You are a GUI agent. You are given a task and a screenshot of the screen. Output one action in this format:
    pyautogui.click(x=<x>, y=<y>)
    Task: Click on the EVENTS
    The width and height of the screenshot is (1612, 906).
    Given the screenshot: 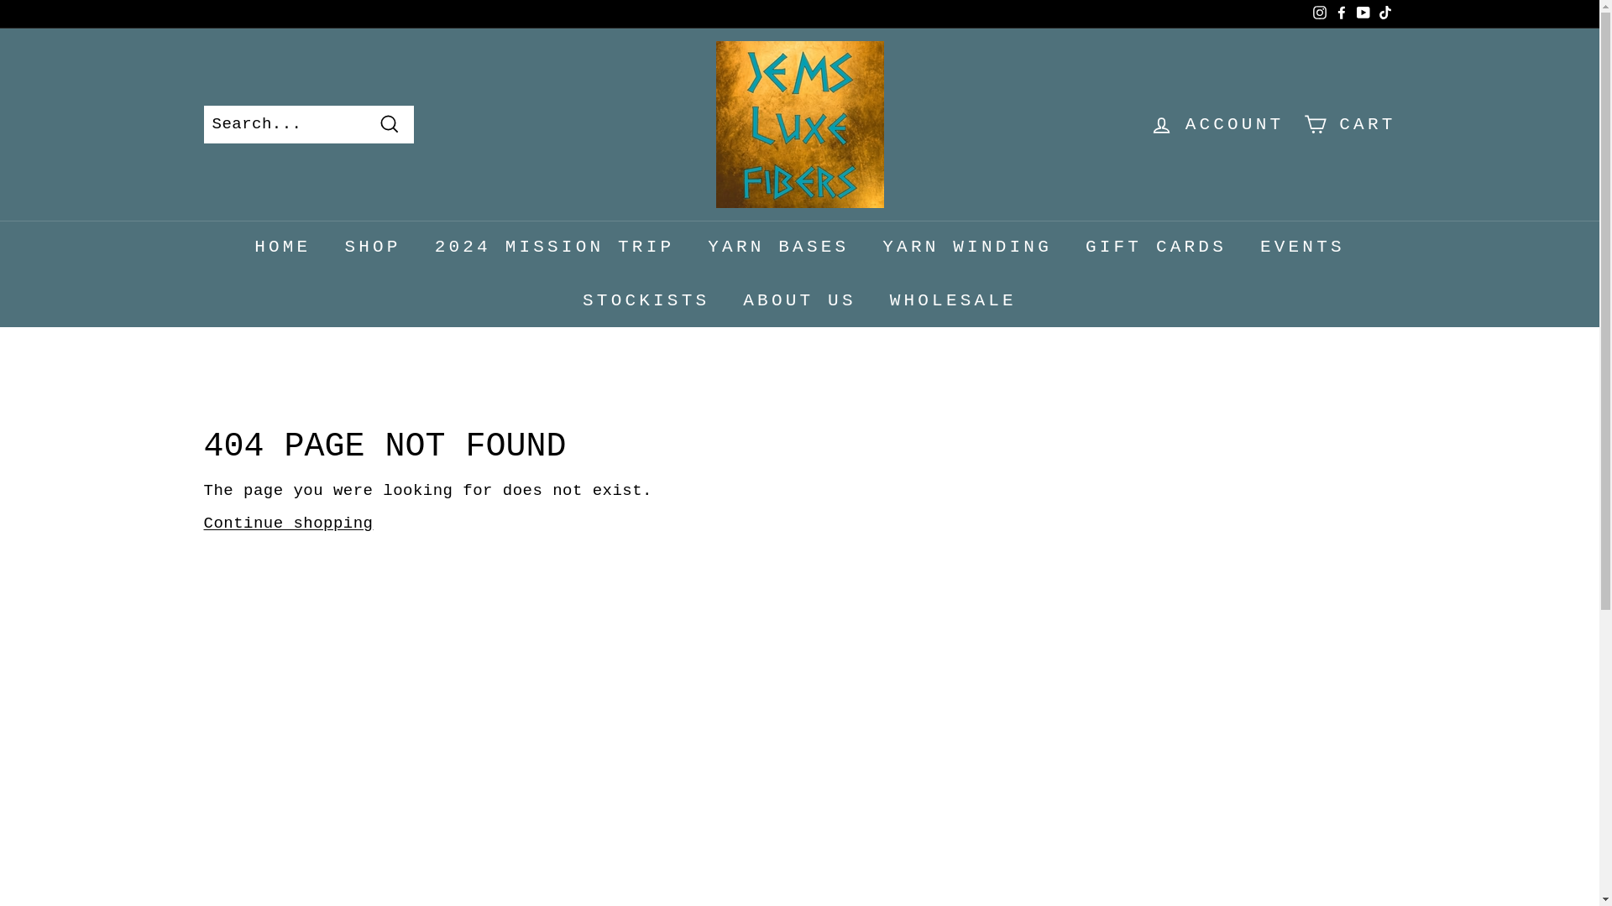 What is the action you would take?
    pyautogui.click(x=1302, y=247)
    